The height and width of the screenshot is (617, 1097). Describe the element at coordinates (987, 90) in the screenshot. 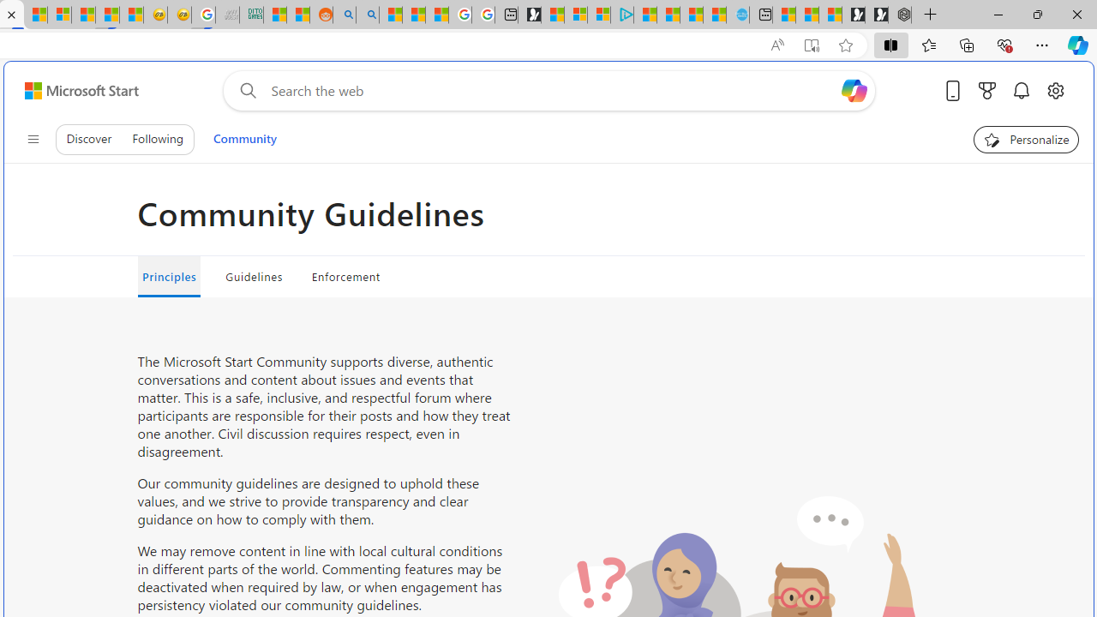

I see `Microsoft rewards` at that location.